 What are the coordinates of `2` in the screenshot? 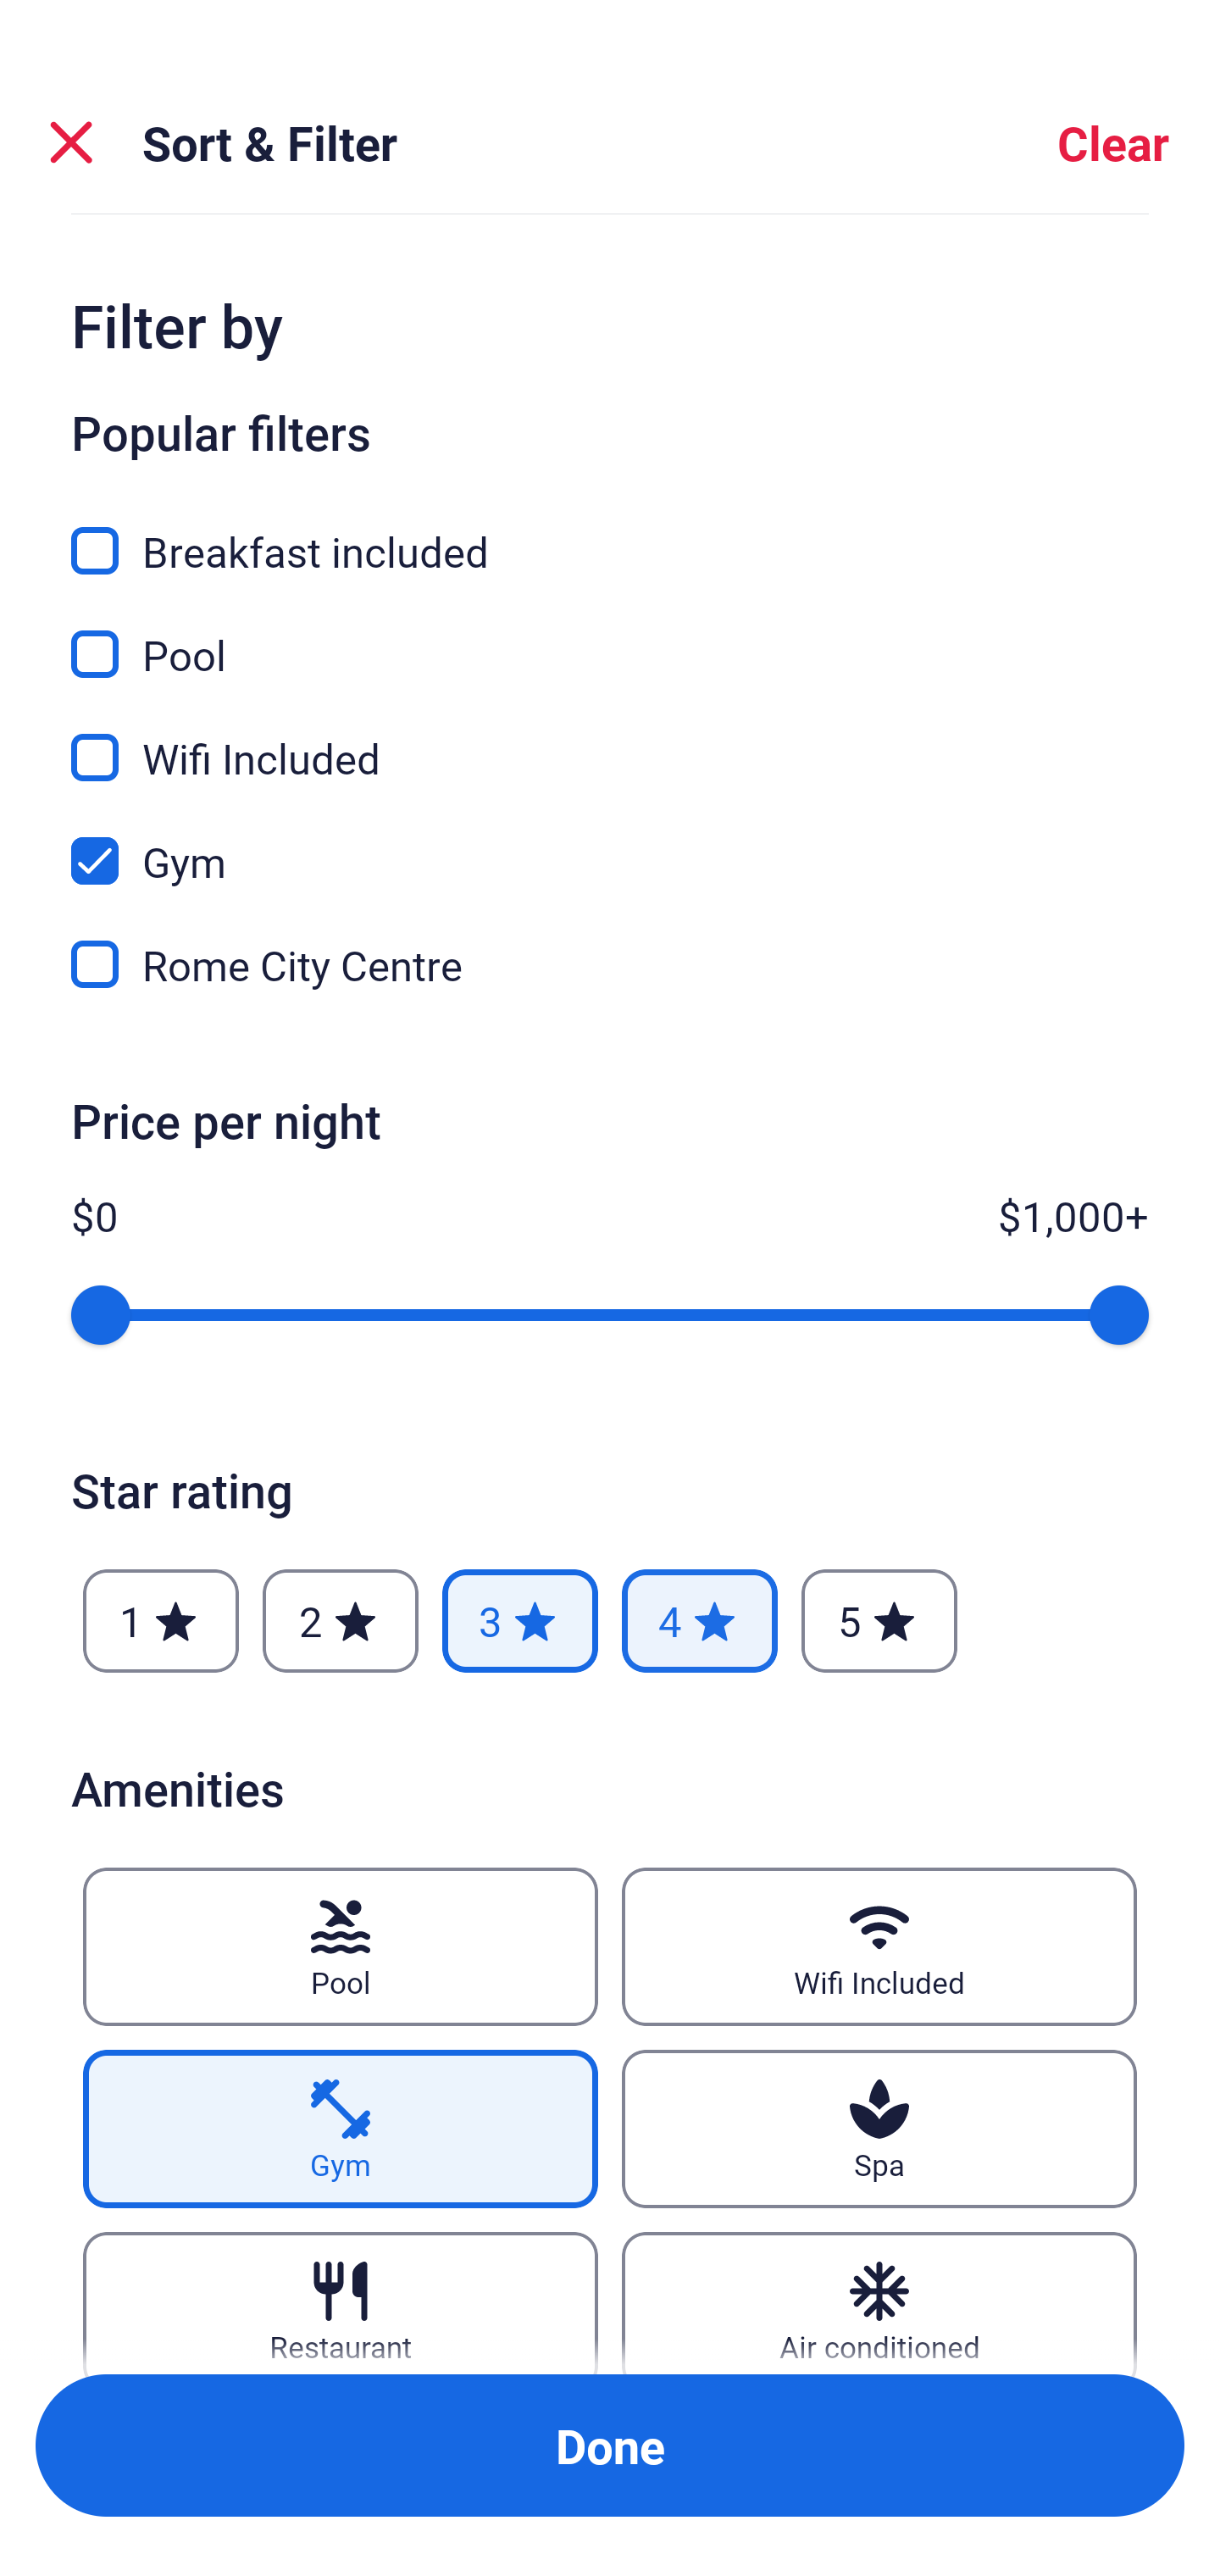 It's located at (340, 1622).